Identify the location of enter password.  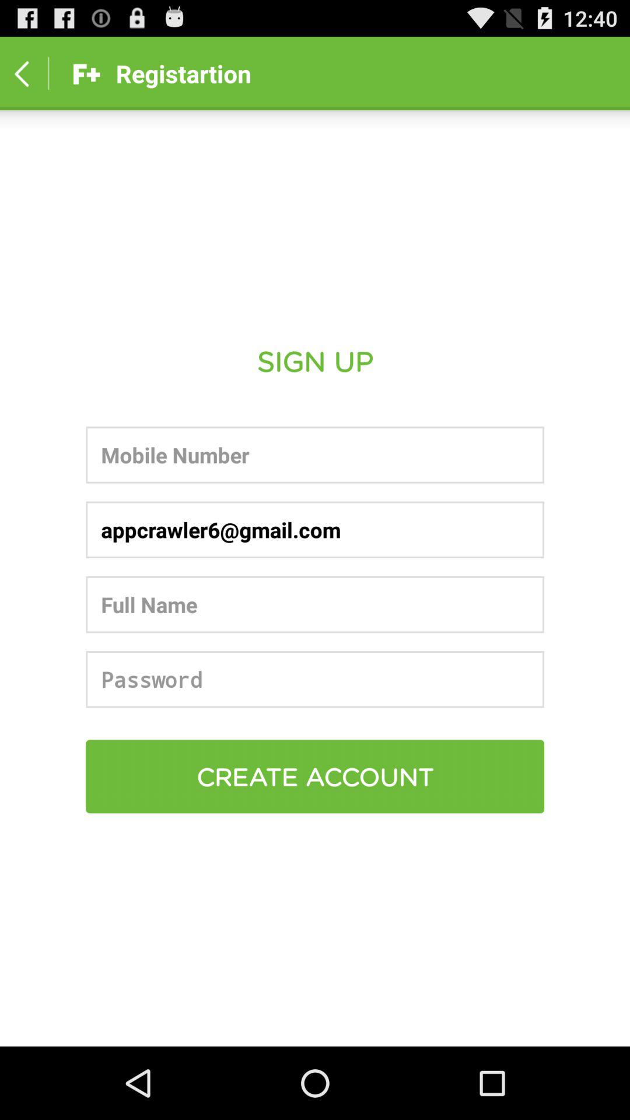
(315, 679).